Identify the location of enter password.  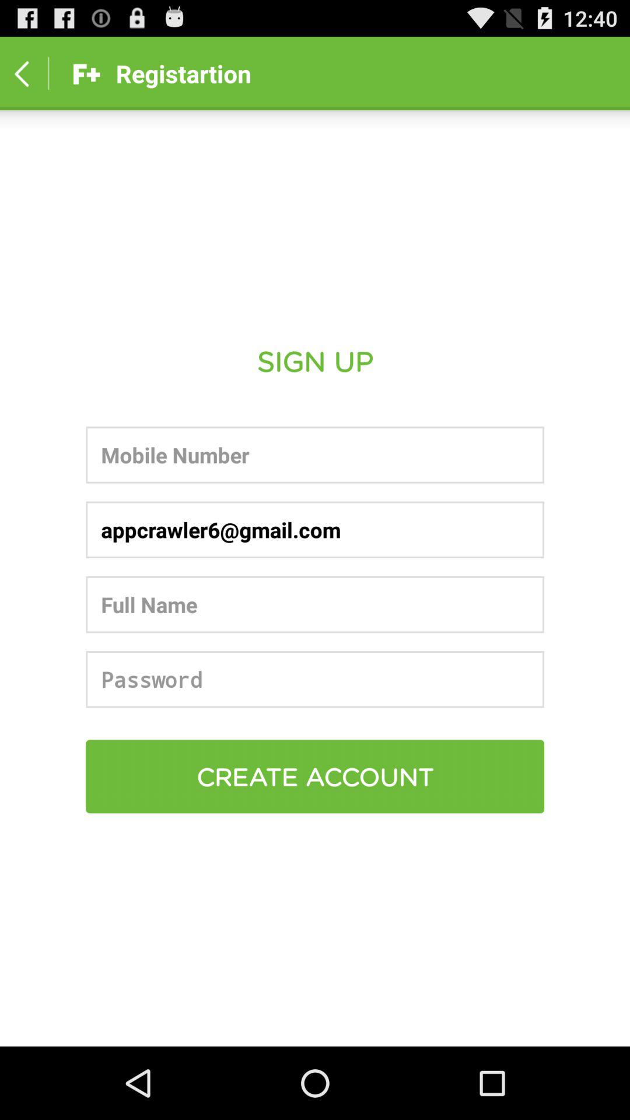
(315, 679).